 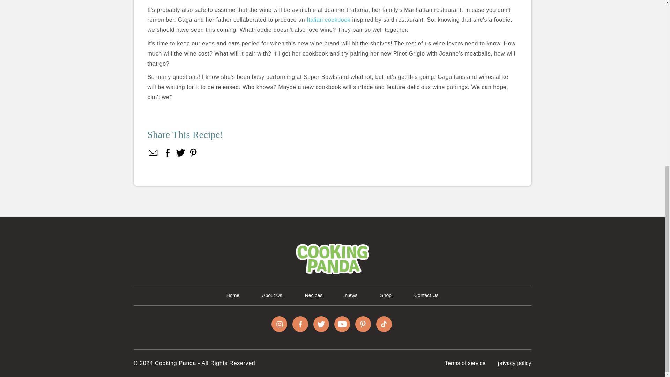 I want to click on Pinterest, so click(x=193, y=153).